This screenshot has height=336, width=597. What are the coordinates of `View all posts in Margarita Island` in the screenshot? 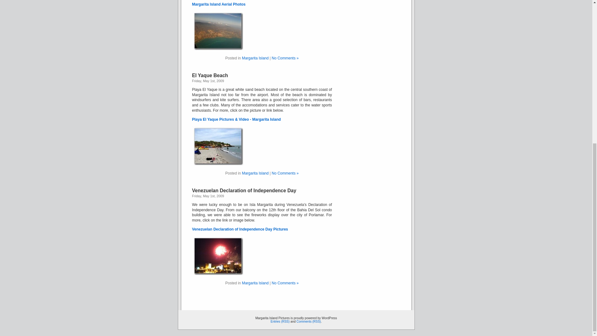 It's located at (255, 173).